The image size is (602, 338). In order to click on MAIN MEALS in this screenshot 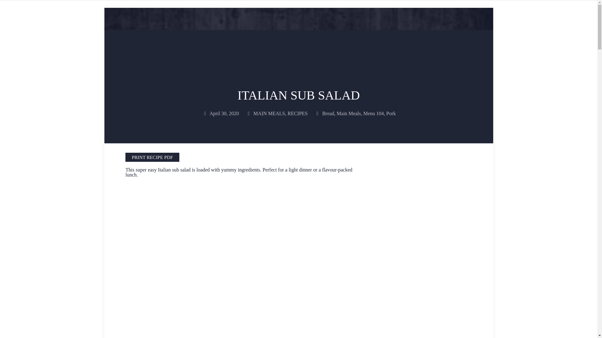, I will do `click(269, 113)`.